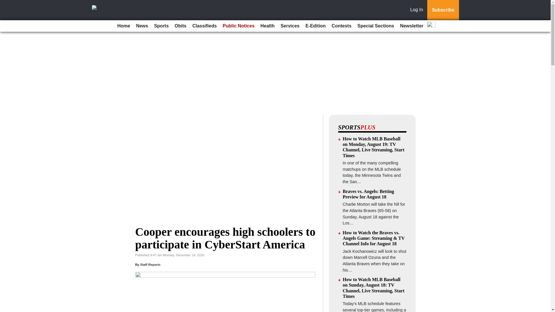  I want to click on Go, so click(5, 3).